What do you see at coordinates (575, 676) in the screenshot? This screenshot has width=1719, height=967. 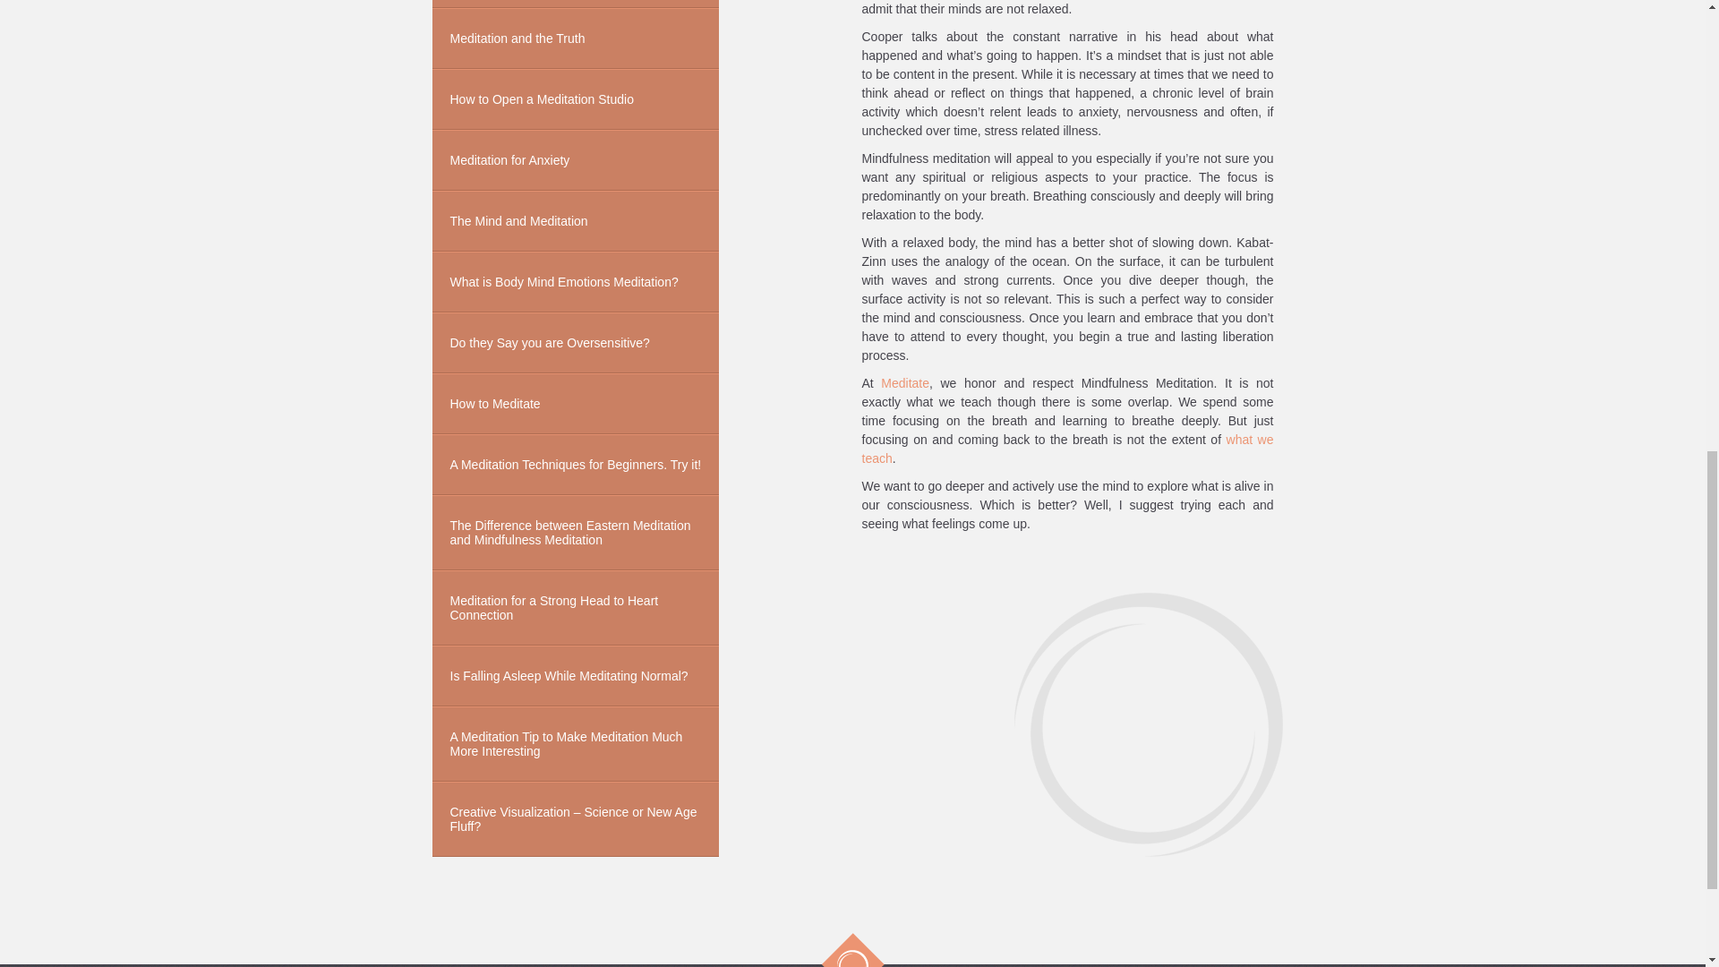 I see `Permanent link to Is Falling Asleep While Meditating Normal?` at bounding box center [575, 676].